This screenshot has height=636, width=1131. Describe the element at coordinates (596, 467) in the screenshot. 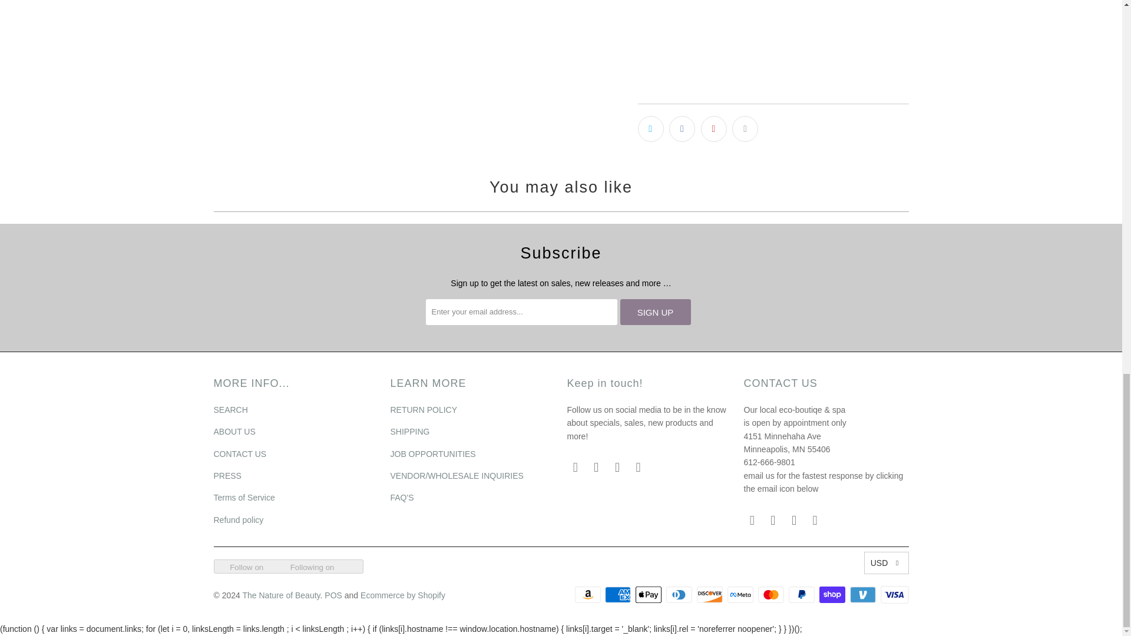

I see `The Nature of Beauty on Facebook` at that location.